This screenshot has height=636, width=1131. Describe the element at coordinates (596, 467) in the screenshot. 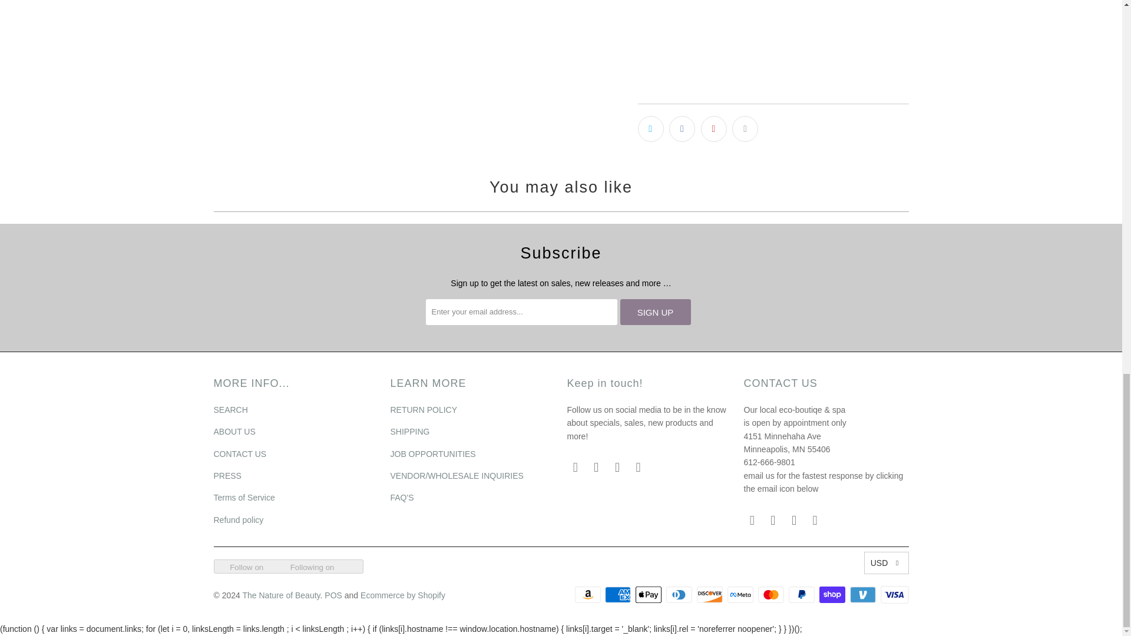

I see `The Nature of Beauty on Facebook` at that location.